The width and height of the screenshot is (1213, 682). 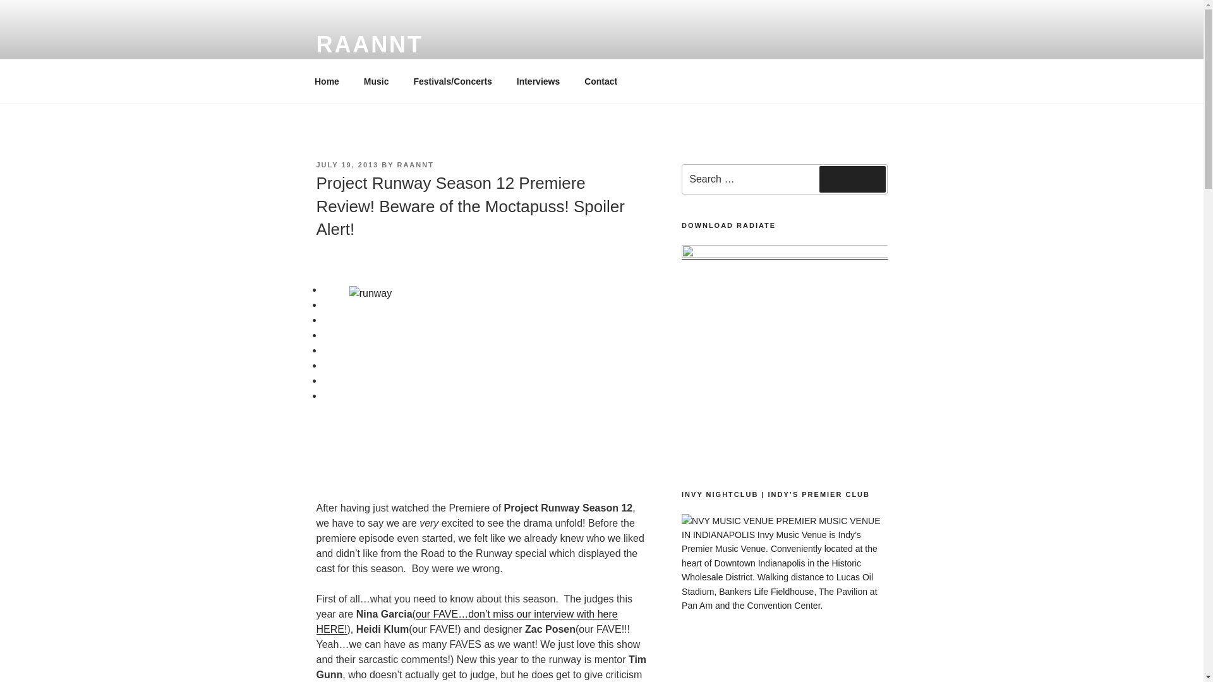 I want to click on Search, so click(x=852, y=179).